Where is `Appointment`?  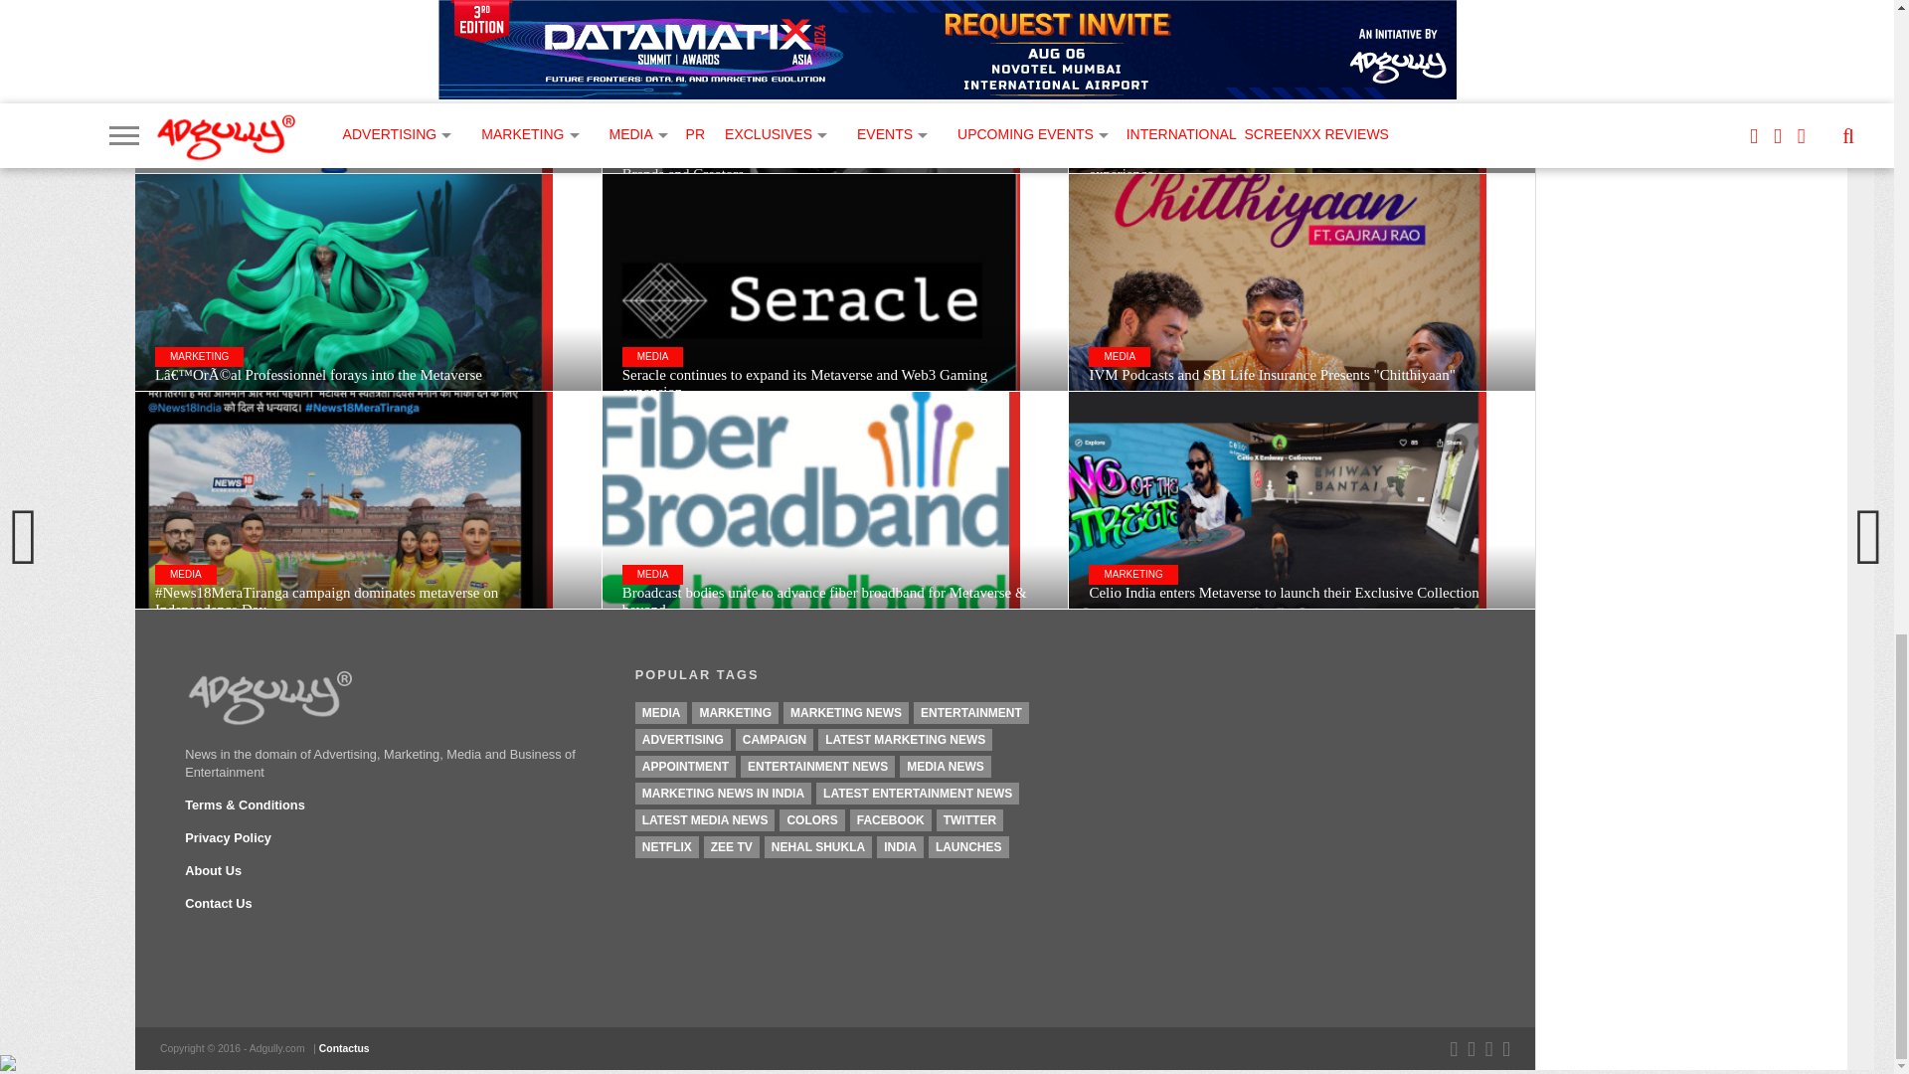 Appointment is located at coordinates (685, 766).